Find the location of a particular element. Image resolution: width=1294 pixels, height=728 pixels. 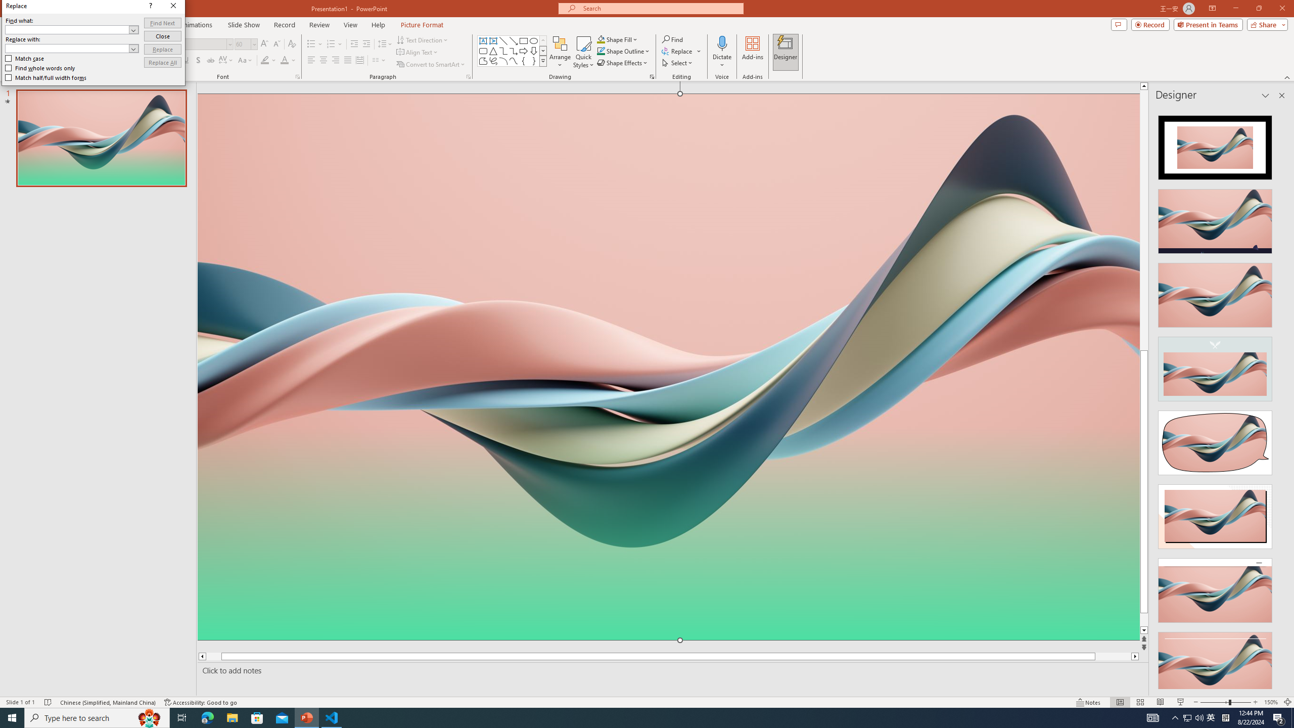

Justify is located at coordinates (347, 61).